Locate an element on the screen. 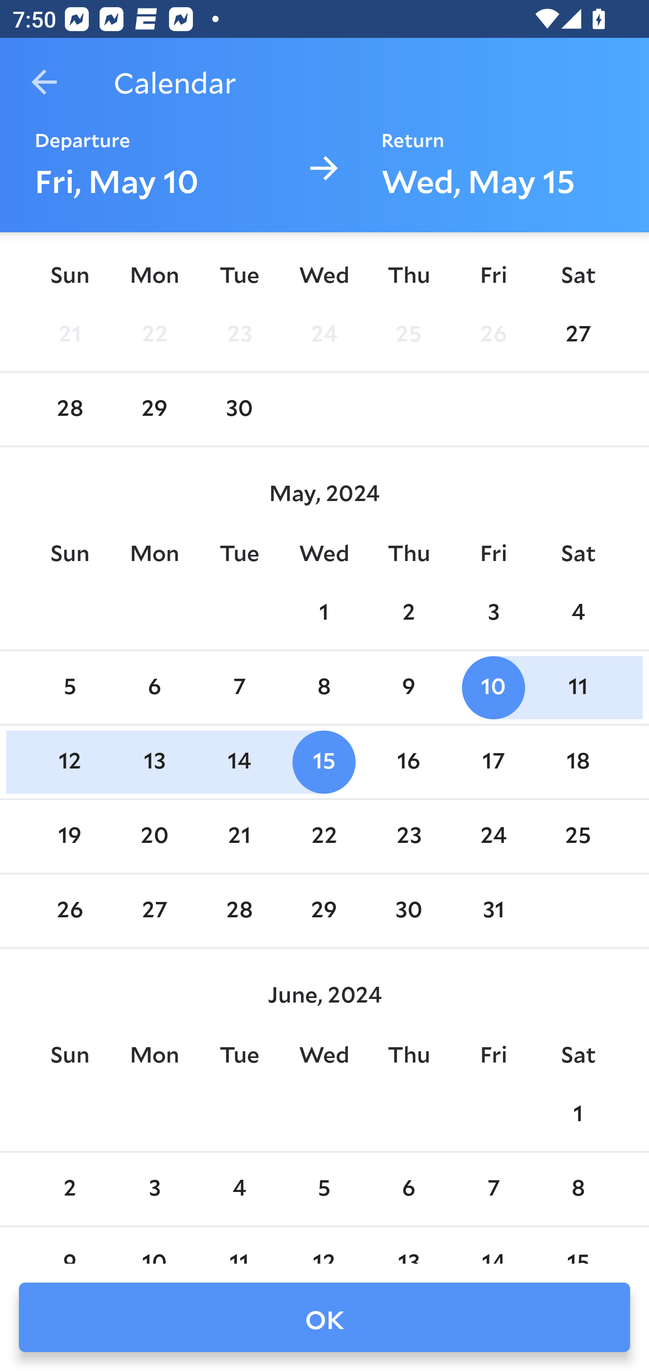 The width and height of the screenshot is (649, 1371). 2 is located at coordinates (408, 612).